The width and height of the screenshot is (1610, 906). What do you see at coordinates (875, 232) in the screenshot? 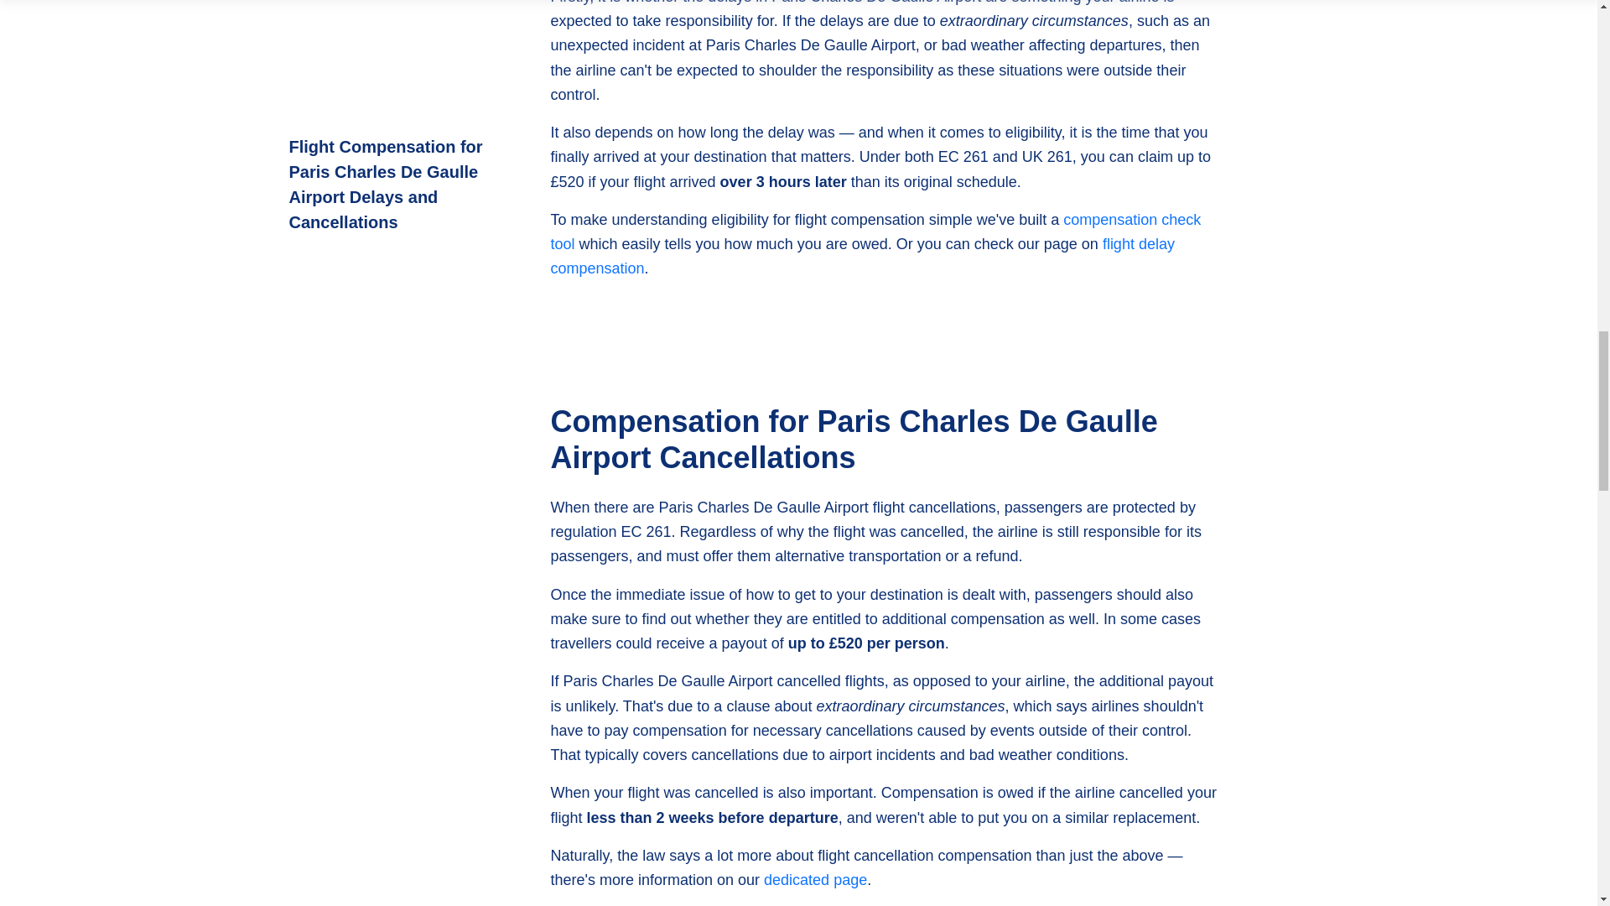
I see `compensation check tool` at bounding box center [875, 232].